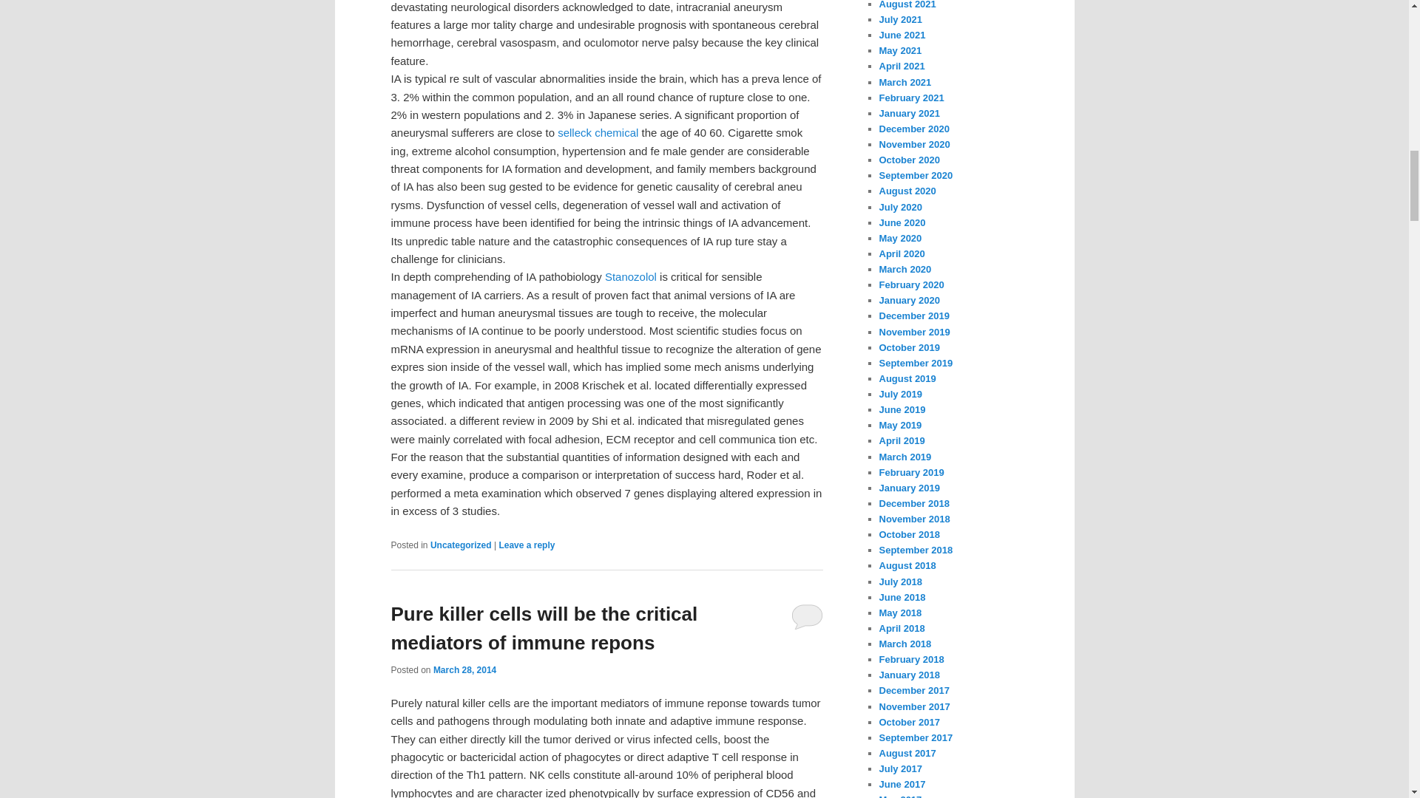 The height and width of the screenshot is (798, 1420). I want to click on March 28, 2014, so click(464, 669).